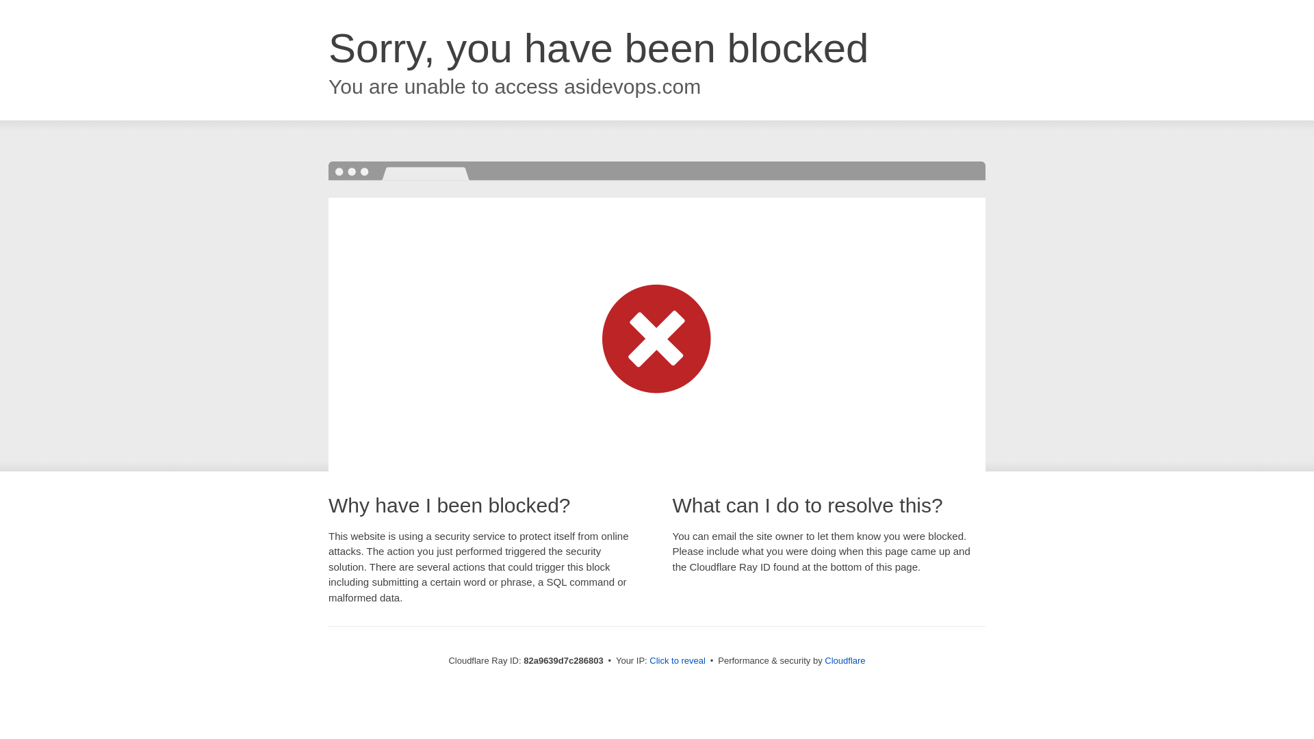  Describe the element at coordinates (678, 661) in the screenshot. I see `Click to reveal` at that location.